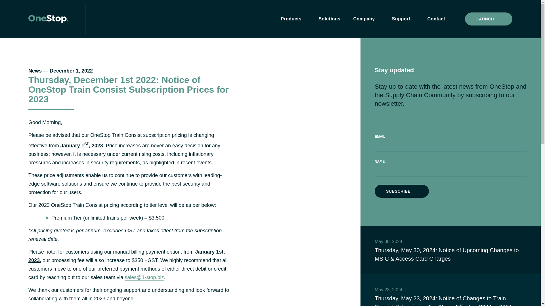 This screenshot has width=545, height=306. I want to click on products, so click(293, 19).